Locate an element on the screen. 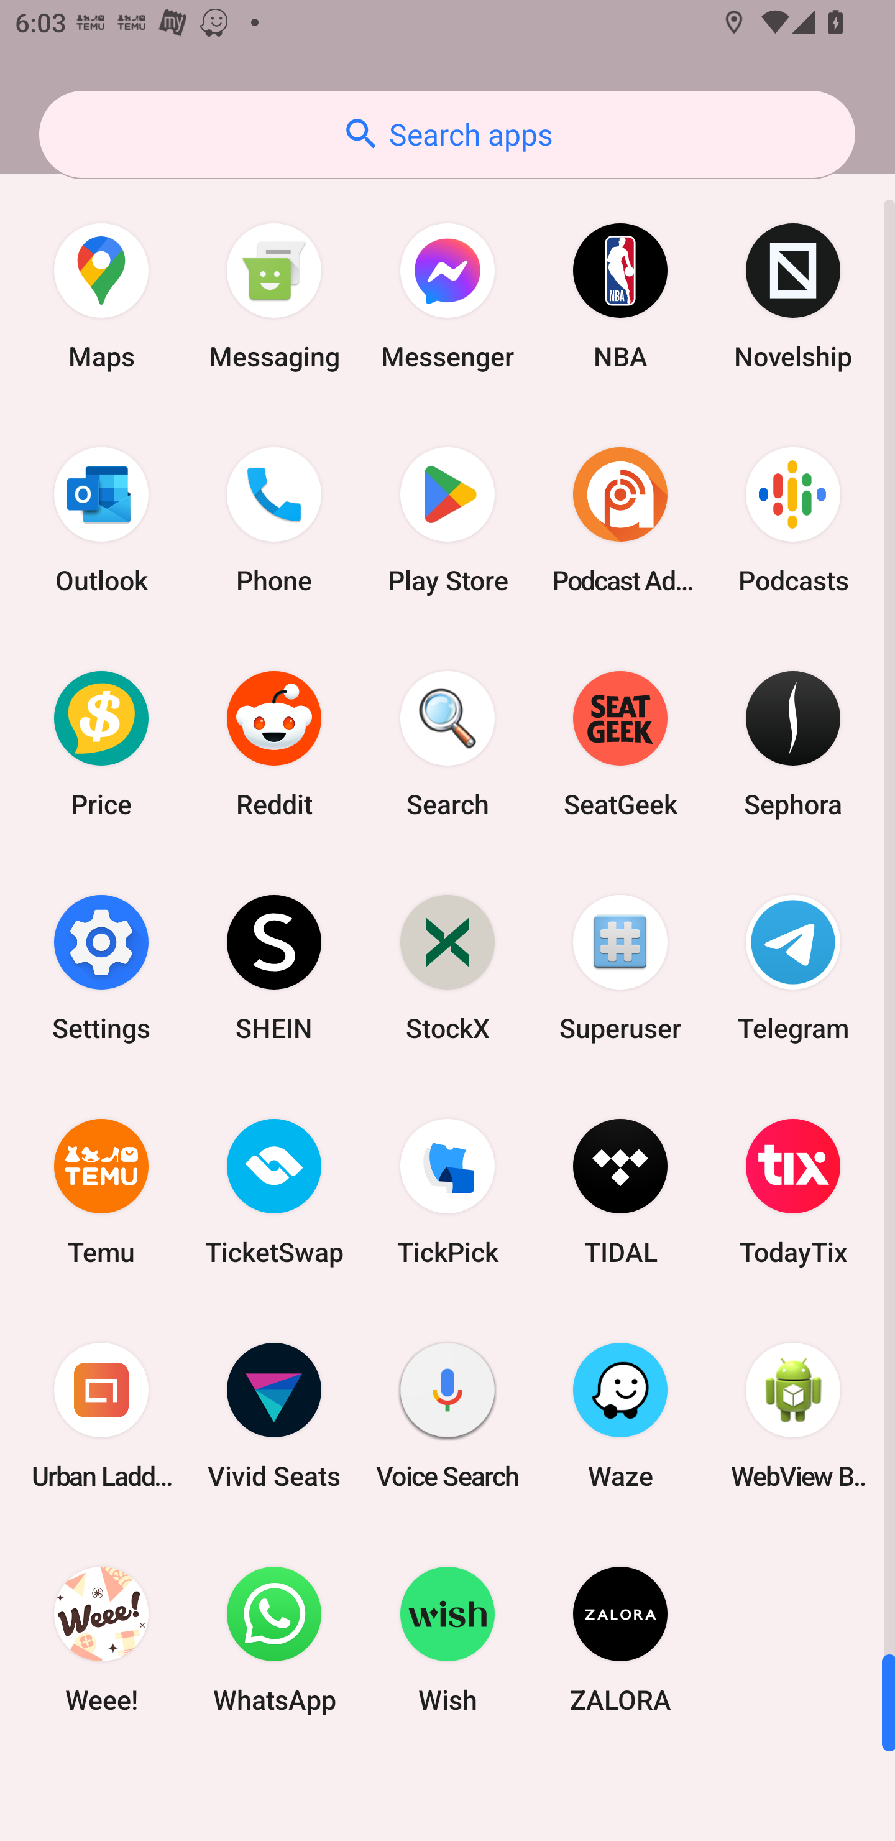 This screenshot has height=1841, width=895. WhatsApp is located at coordinates (274, 1639).